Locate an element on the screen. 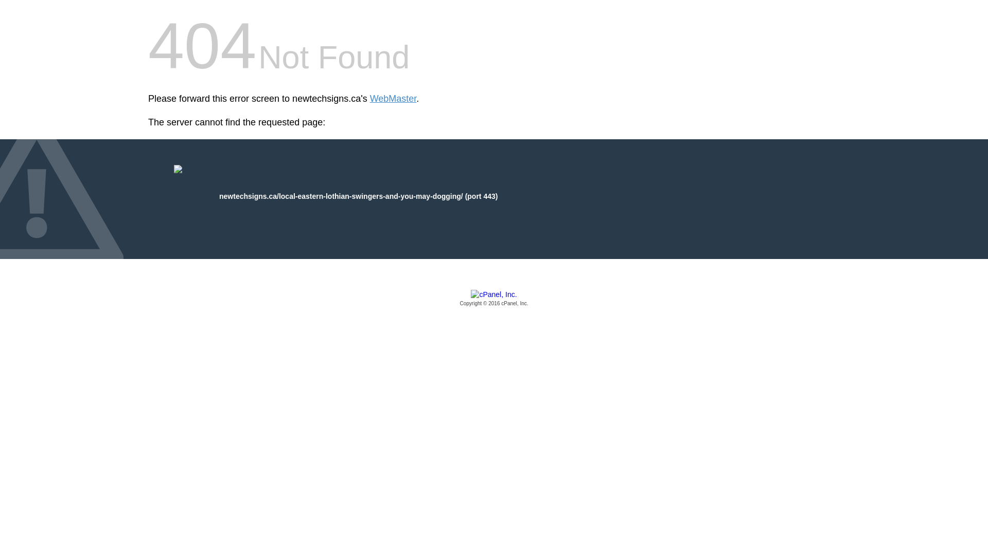  WebMaster is located at coordinates (393, 99).